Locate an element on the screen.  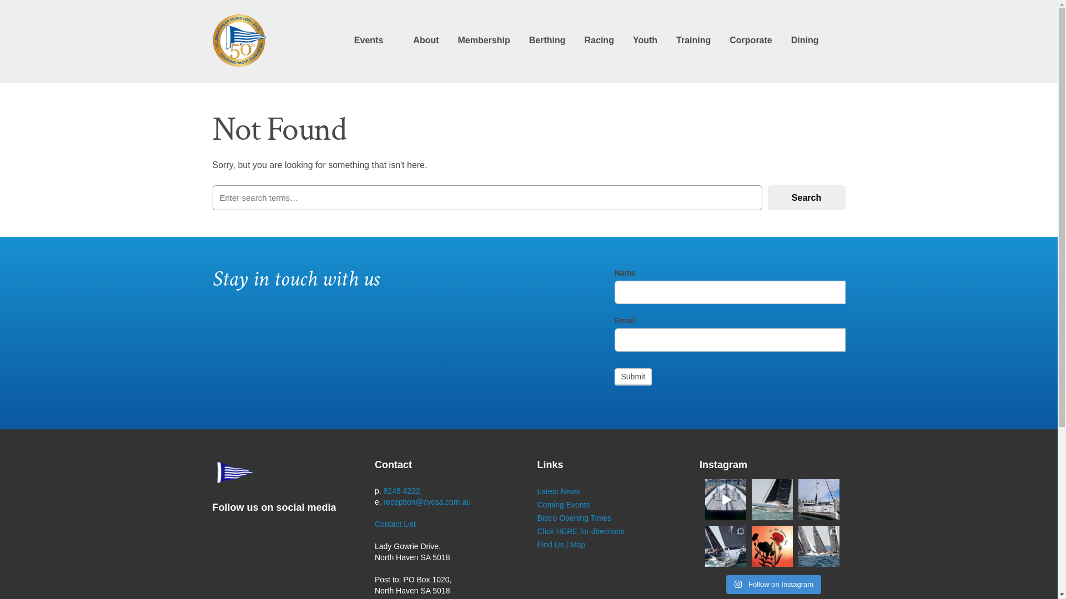
Corporate is located at coordinates (751, 40).